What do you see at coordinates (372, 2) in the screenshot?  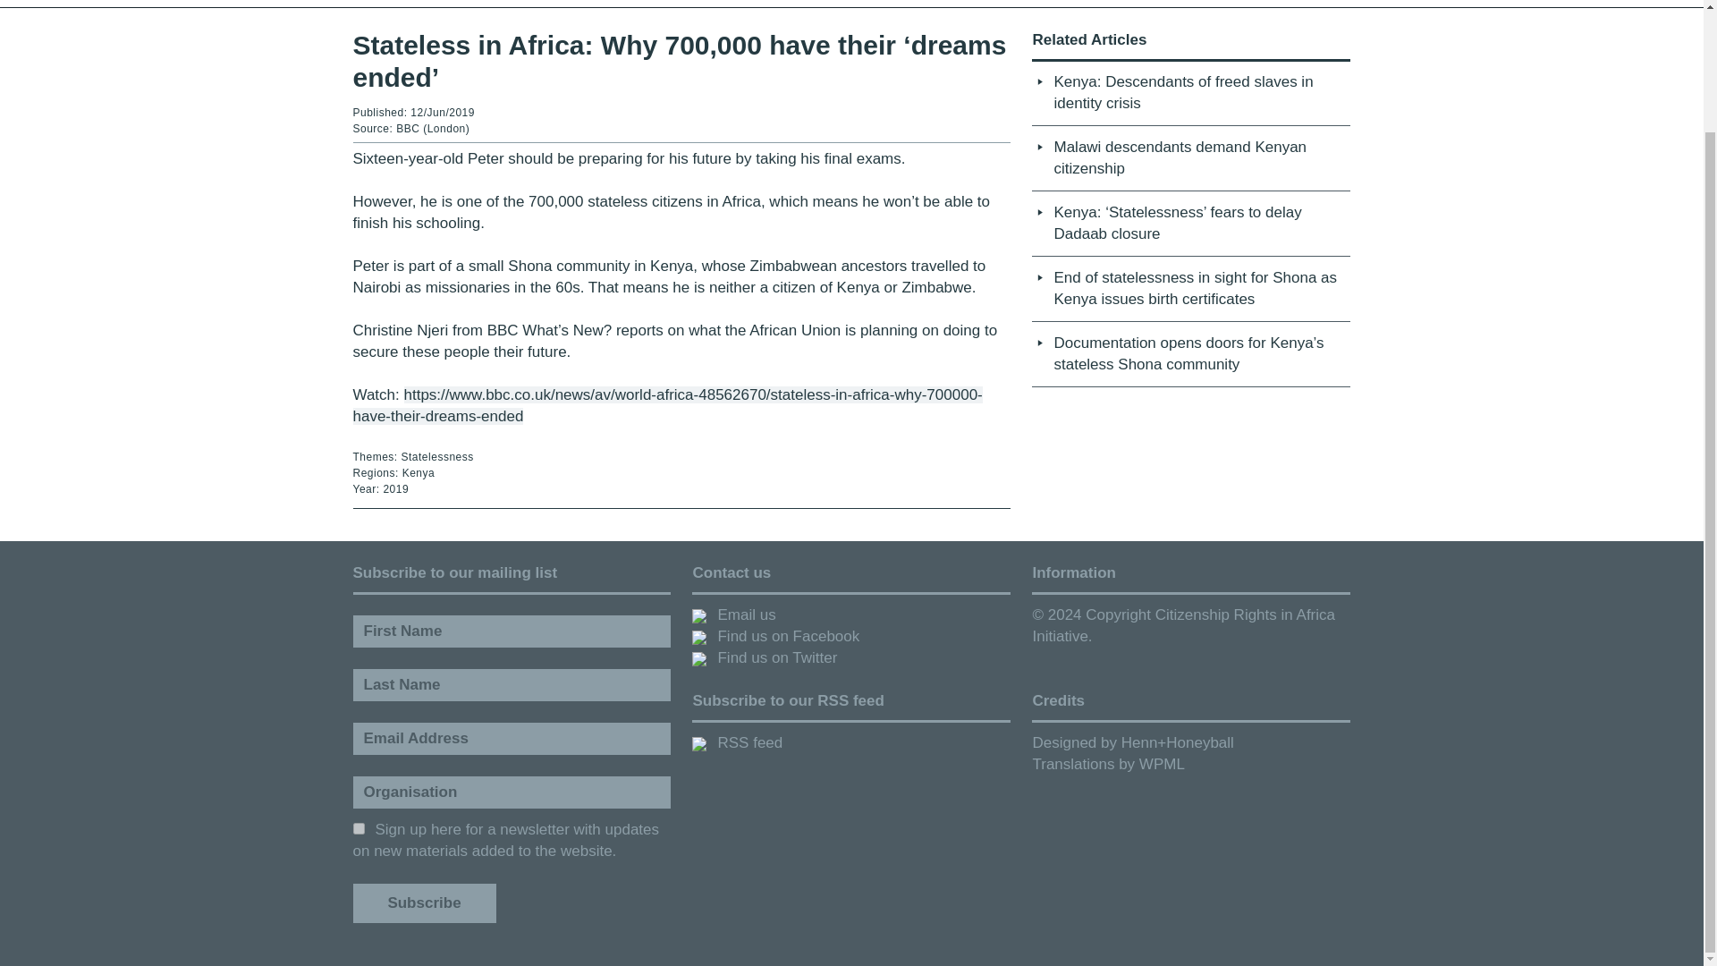 I see `Home` at bounding box center [372, 2].